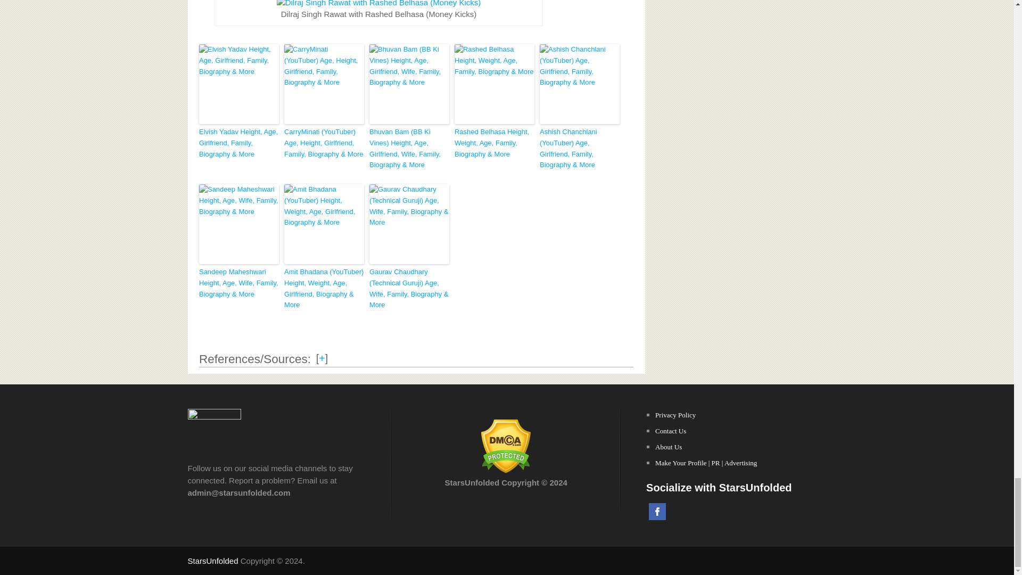 This screenshot has height=575, width=1022. I want to click on Twitter, so click(679, 512).